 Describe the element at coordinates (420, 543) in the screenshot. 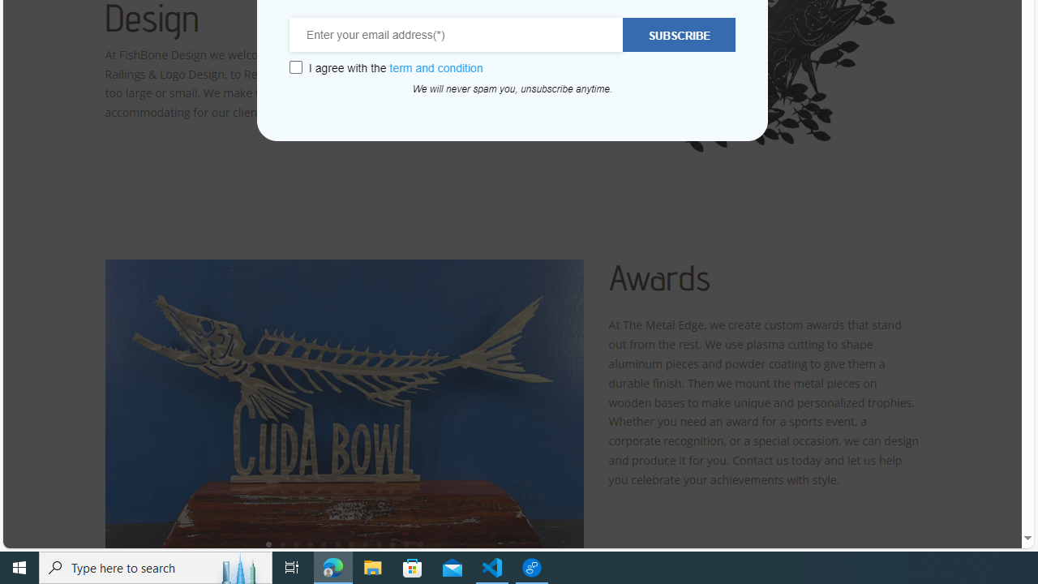

I see `12` at that location.